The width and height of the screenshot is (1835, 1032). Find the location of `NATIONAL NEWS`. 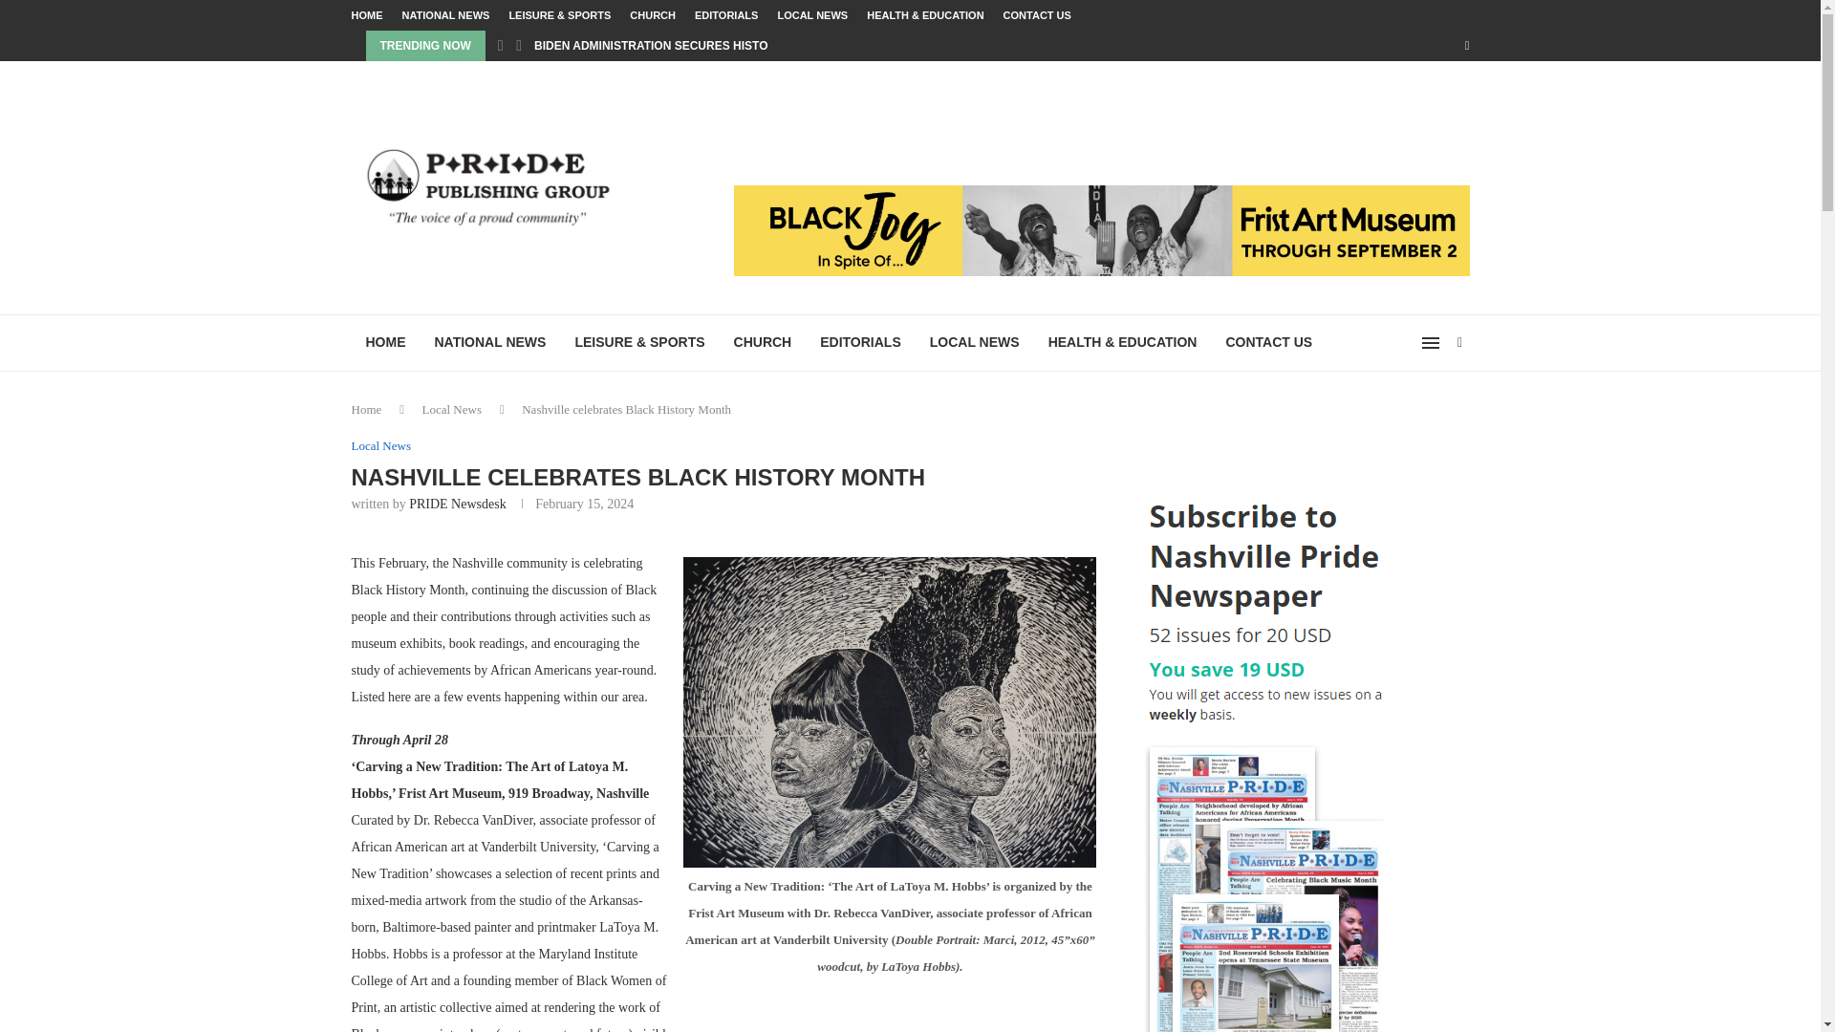

NATIONAL NEWS is located at coordinates (490, 342).